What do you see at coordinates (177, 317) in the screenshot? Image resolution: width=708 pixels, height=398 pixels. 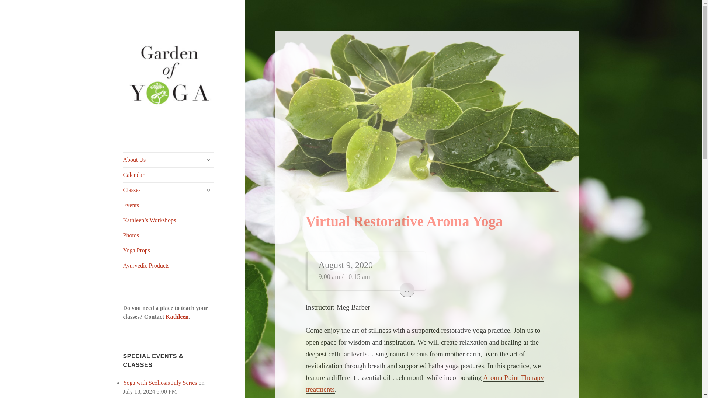 I see `Kathleen` at bounding box center [177, 317].